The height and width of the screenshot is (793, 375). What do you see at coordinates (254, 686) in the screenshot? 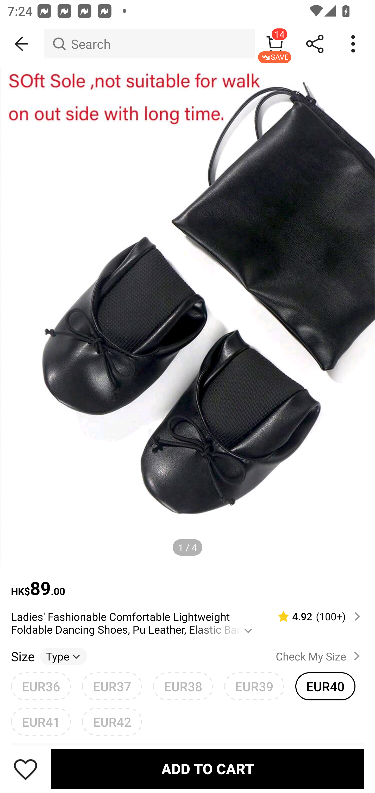
I see `EUR39 EUR41` at bounding box center [254, 686].